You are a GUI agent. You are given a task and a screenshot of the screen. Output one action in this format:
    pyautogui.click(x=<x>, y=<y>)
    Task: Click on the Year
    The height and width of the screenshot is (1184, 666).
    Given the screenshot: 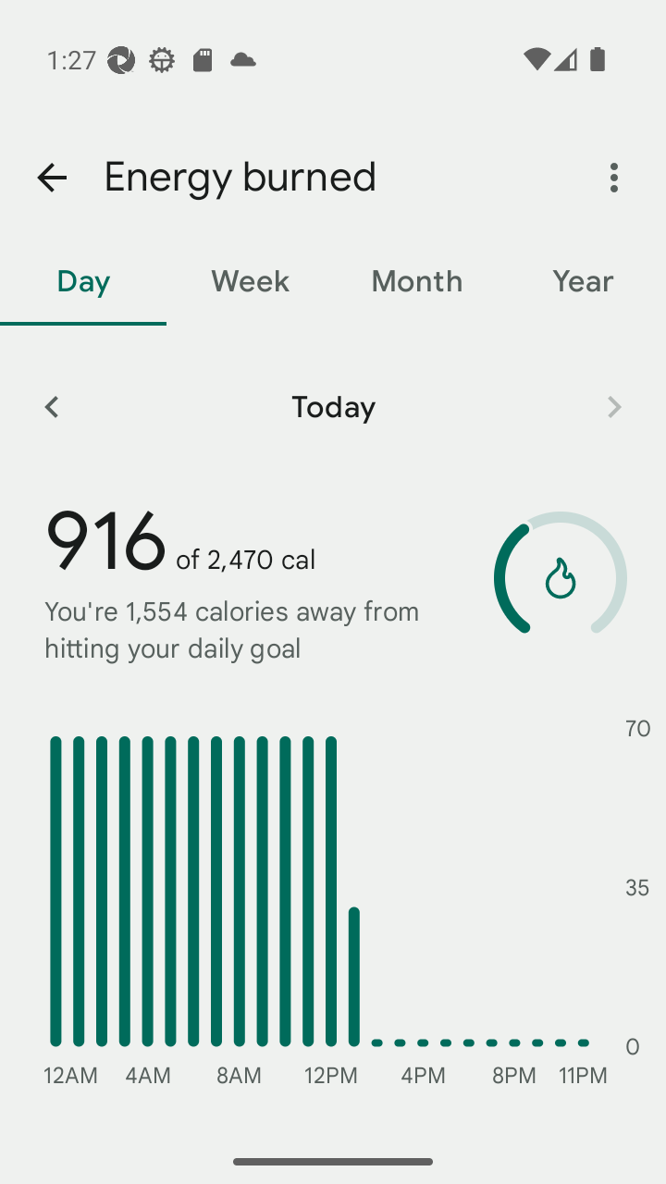 What is the action you would take?
    pyautogui.click(x=583, y=281)
    